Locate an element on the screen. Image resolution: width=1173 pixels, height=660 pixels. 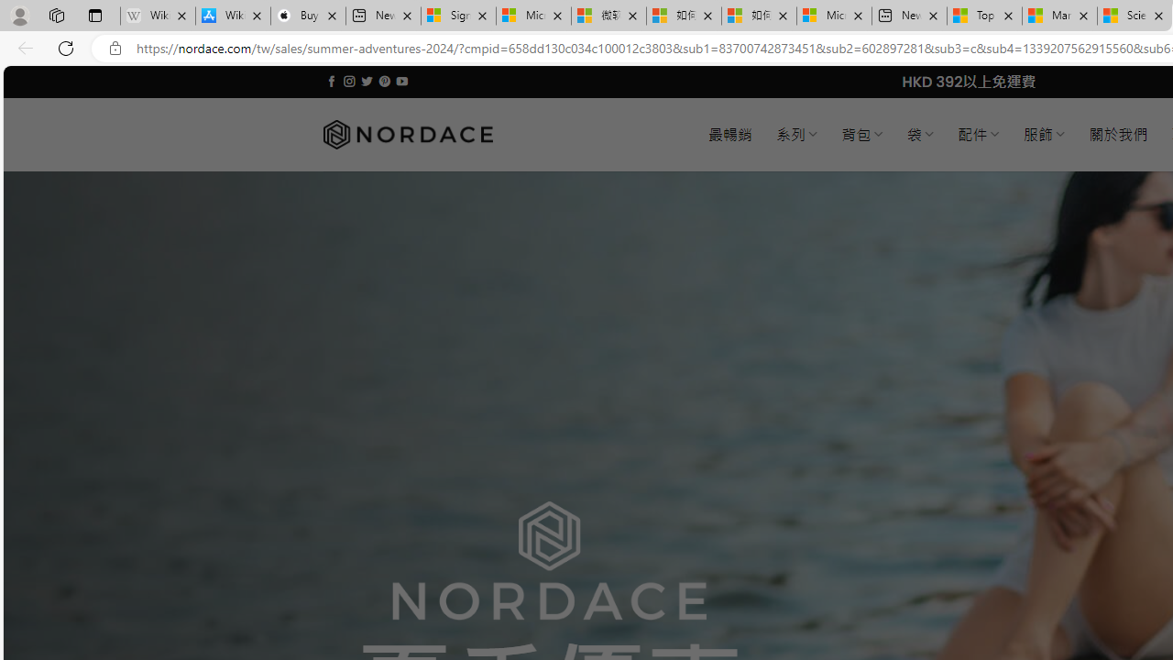
Follow on Pinterest is located at coordinates (385, 81).